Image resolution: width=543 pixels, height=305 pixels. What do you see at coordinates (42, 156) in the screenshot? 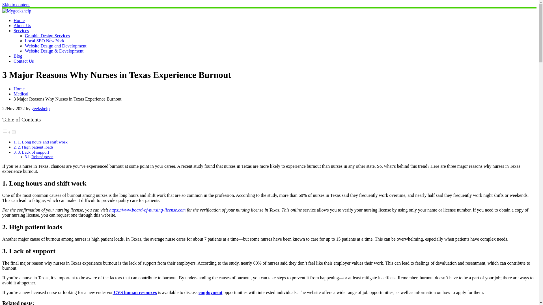
I see `Related posts:` at bounding box center [42, 156].